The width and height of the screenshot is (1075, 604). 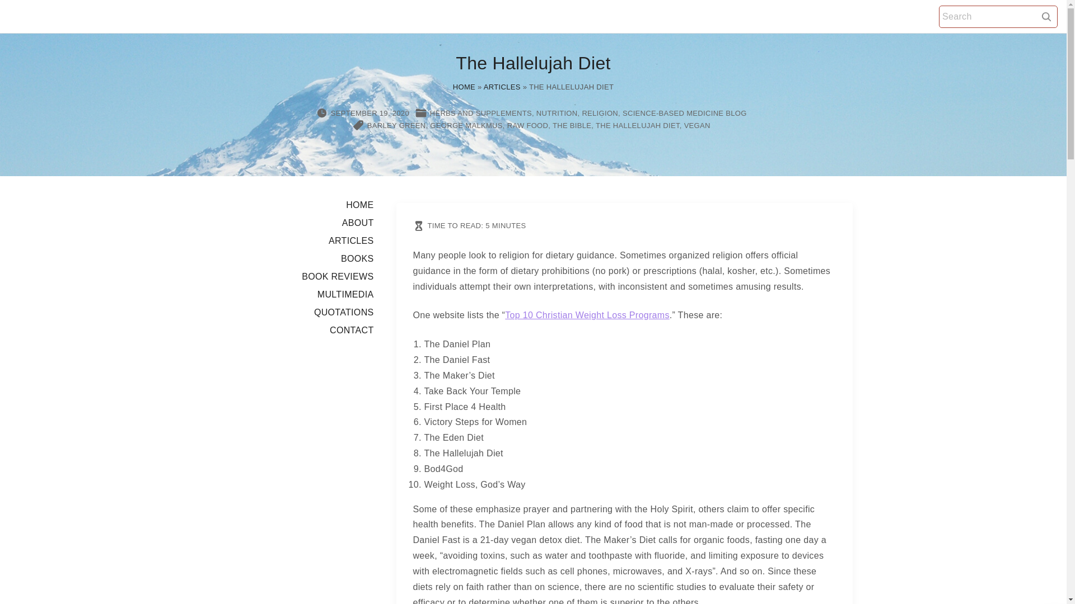 What do you see at coordinates (464, 87) in the screenshot?
I see `HOME` at bounding box center [464, 87].